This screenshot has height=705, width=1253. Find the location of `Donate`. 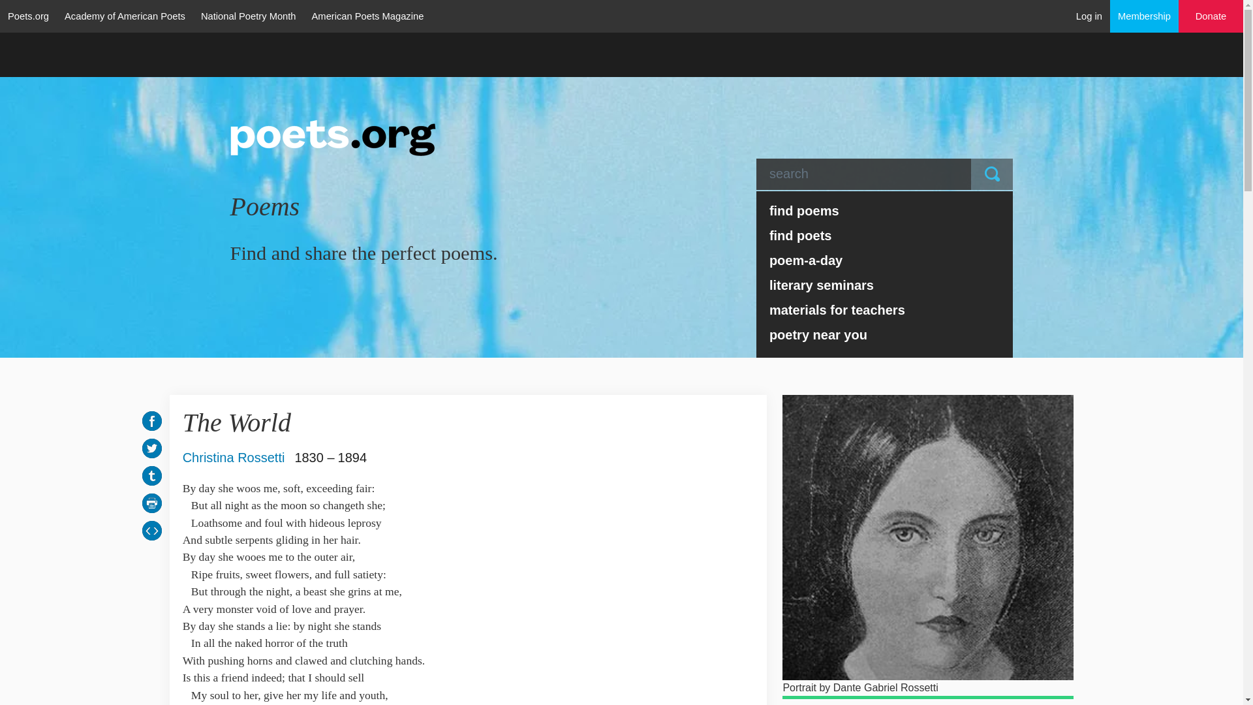

Donate is located at coordinates (1211, 16).